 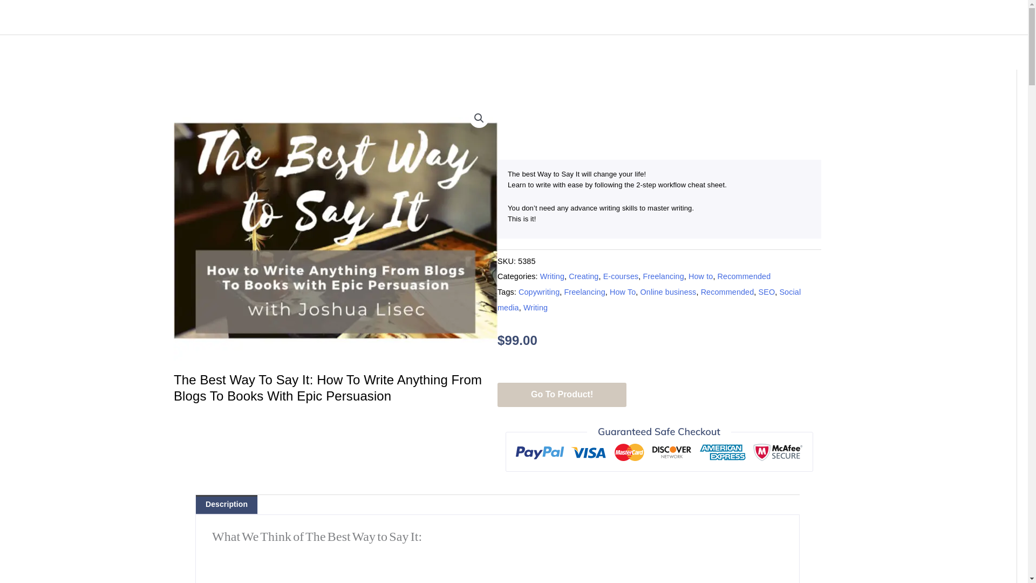 What do you see at coordinates (584, 276) in the screenshot?
I see `Creating` at bounding box center [584, 276].